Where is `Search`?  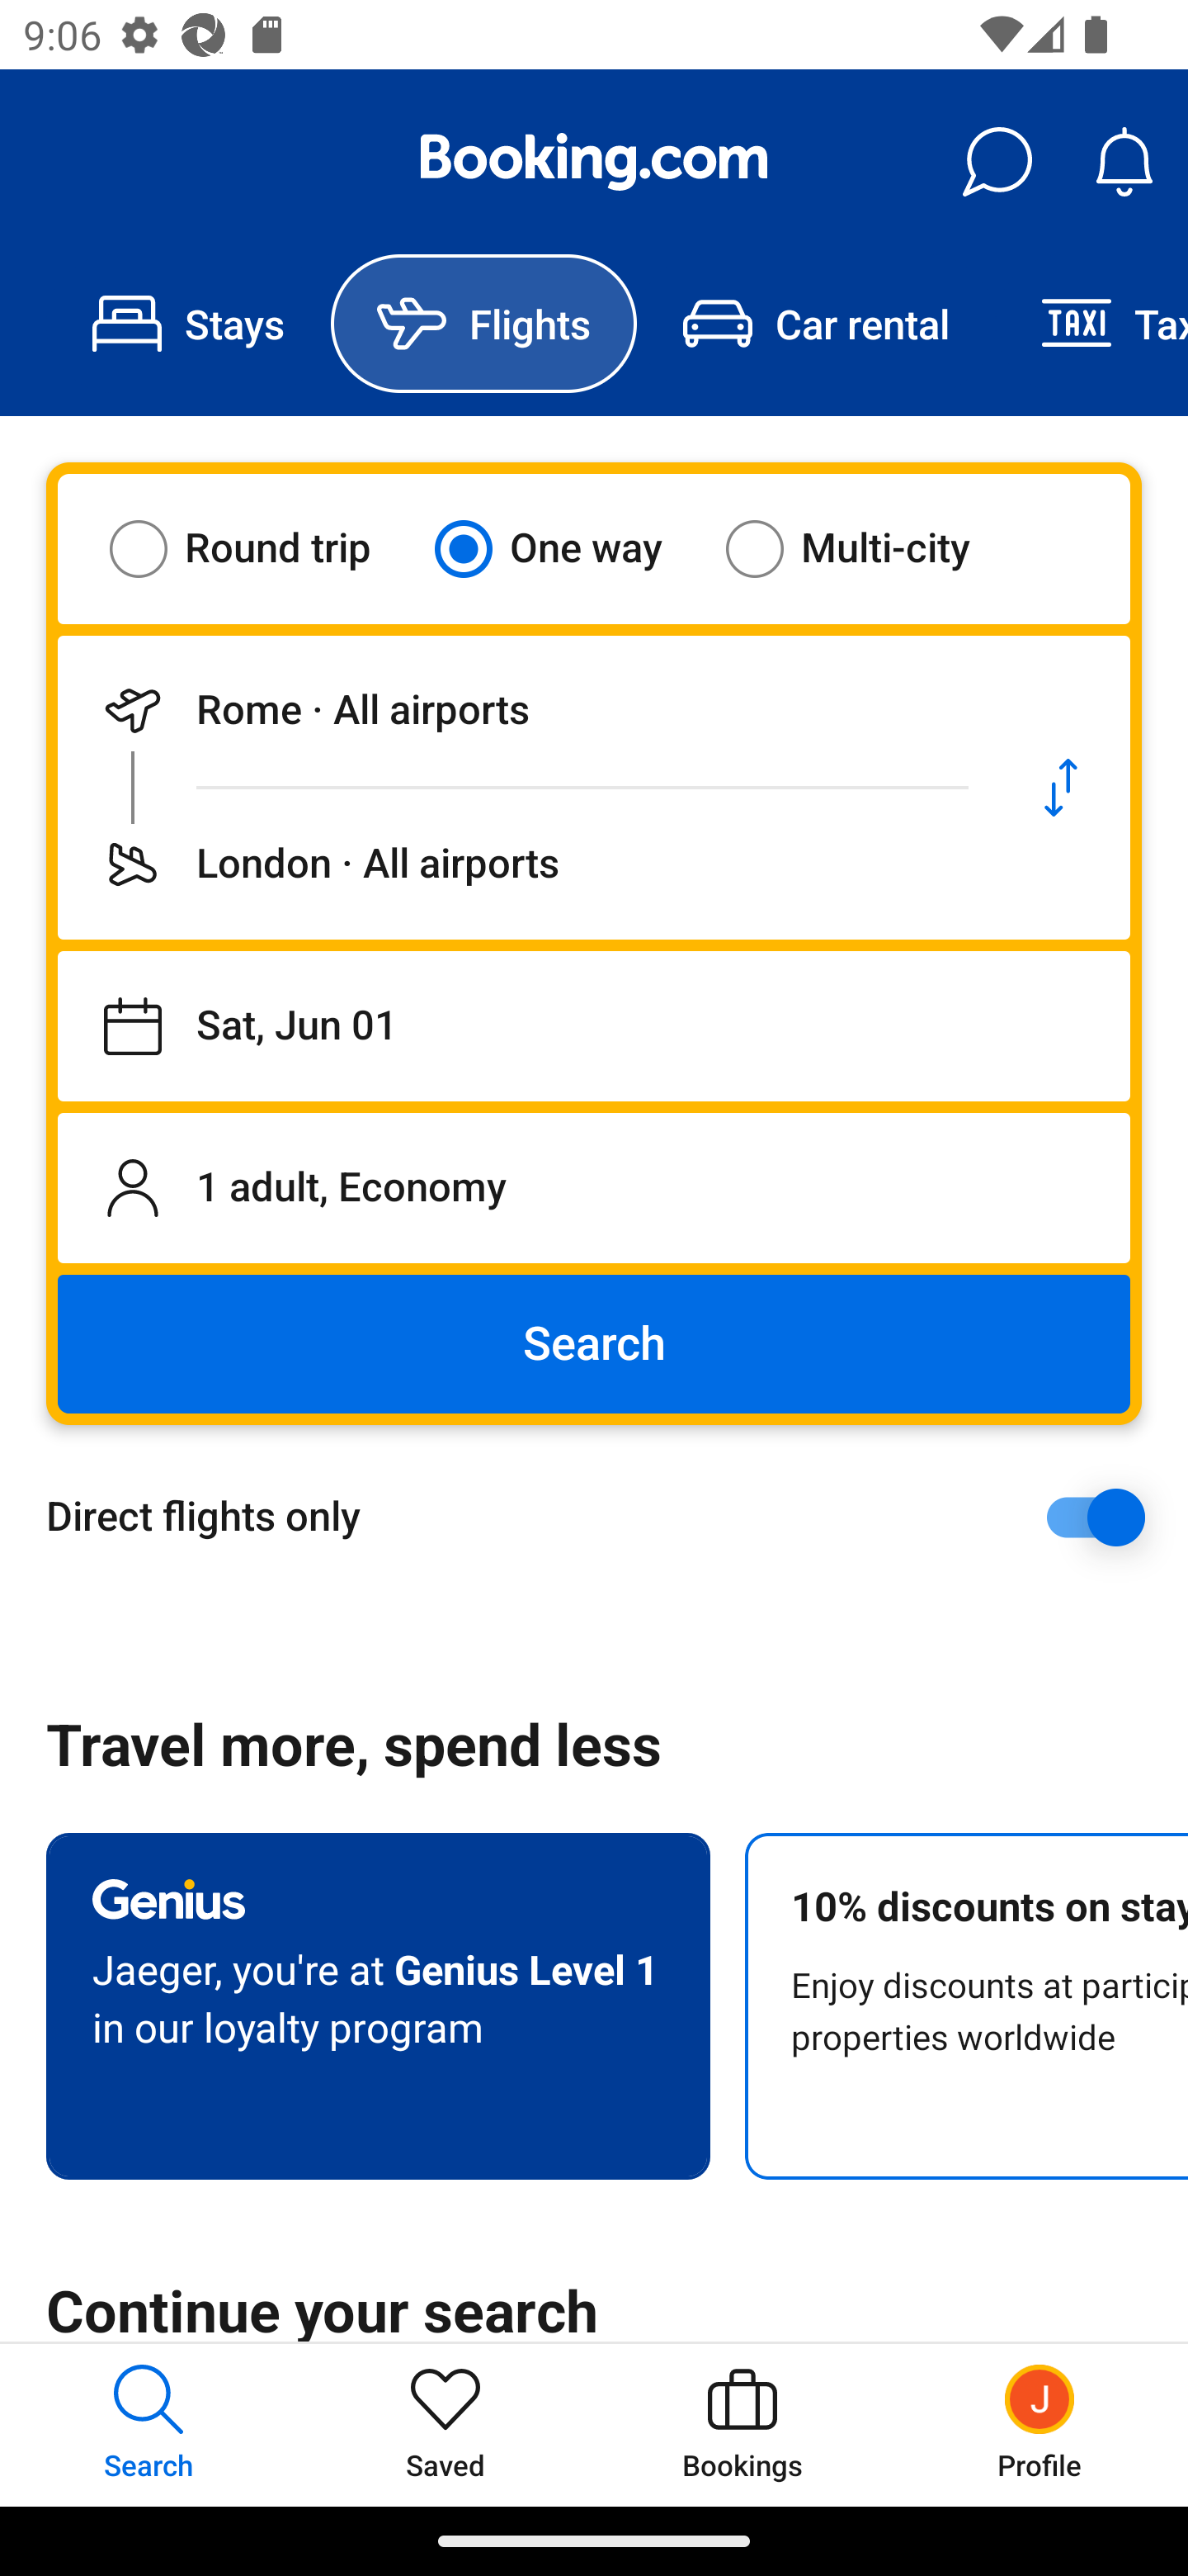
Search is located at coordinates (594, 1344).